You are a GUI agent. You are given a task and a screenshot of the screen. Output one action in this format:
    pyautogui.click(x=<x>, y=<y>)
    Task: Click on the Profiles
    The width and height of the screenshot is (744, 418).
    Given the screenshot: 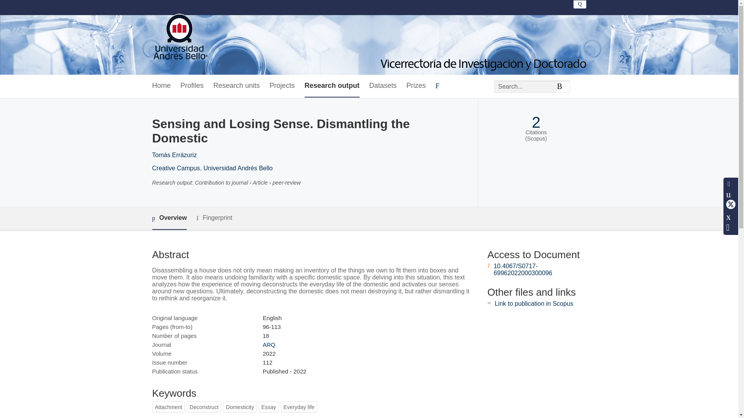 What is the action you would take?
    pyautogui.click(x=192, y=86)
    